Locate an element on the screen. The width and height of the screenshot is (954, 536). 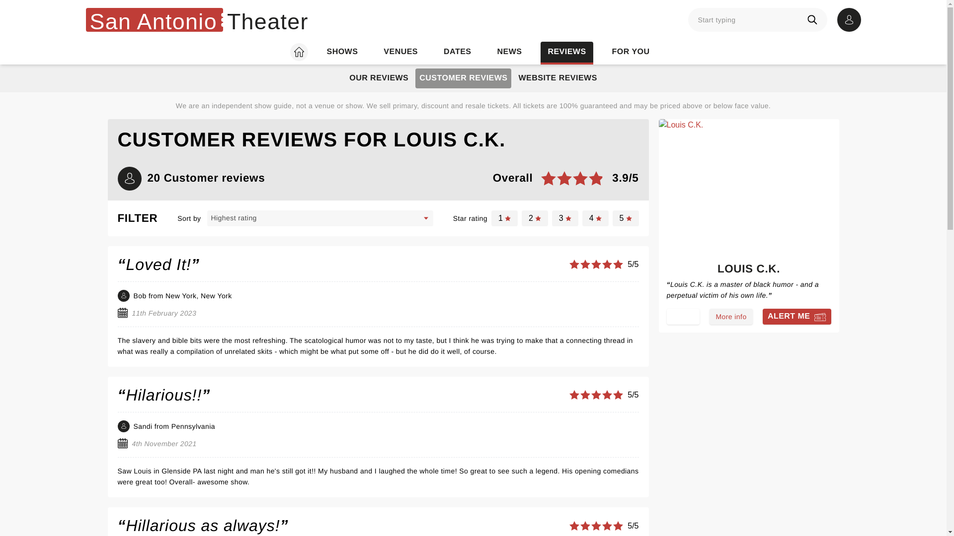
LOUIS C.K. is located at coordinates (748, 271).